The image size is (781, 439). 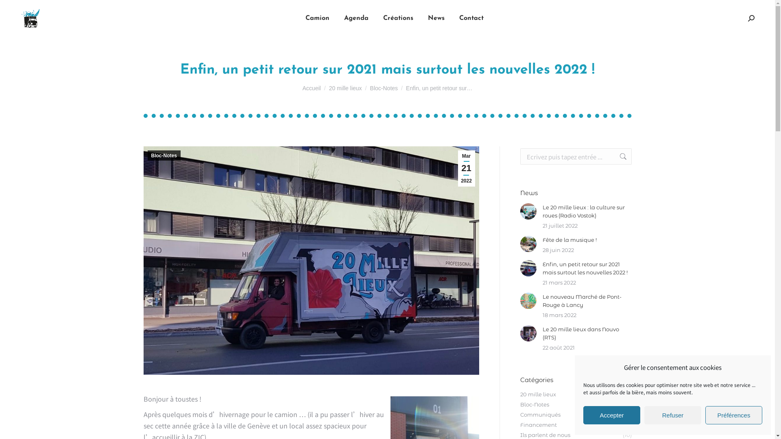 I want to click on Swiss Media Tools, so click(x=273, y=411).